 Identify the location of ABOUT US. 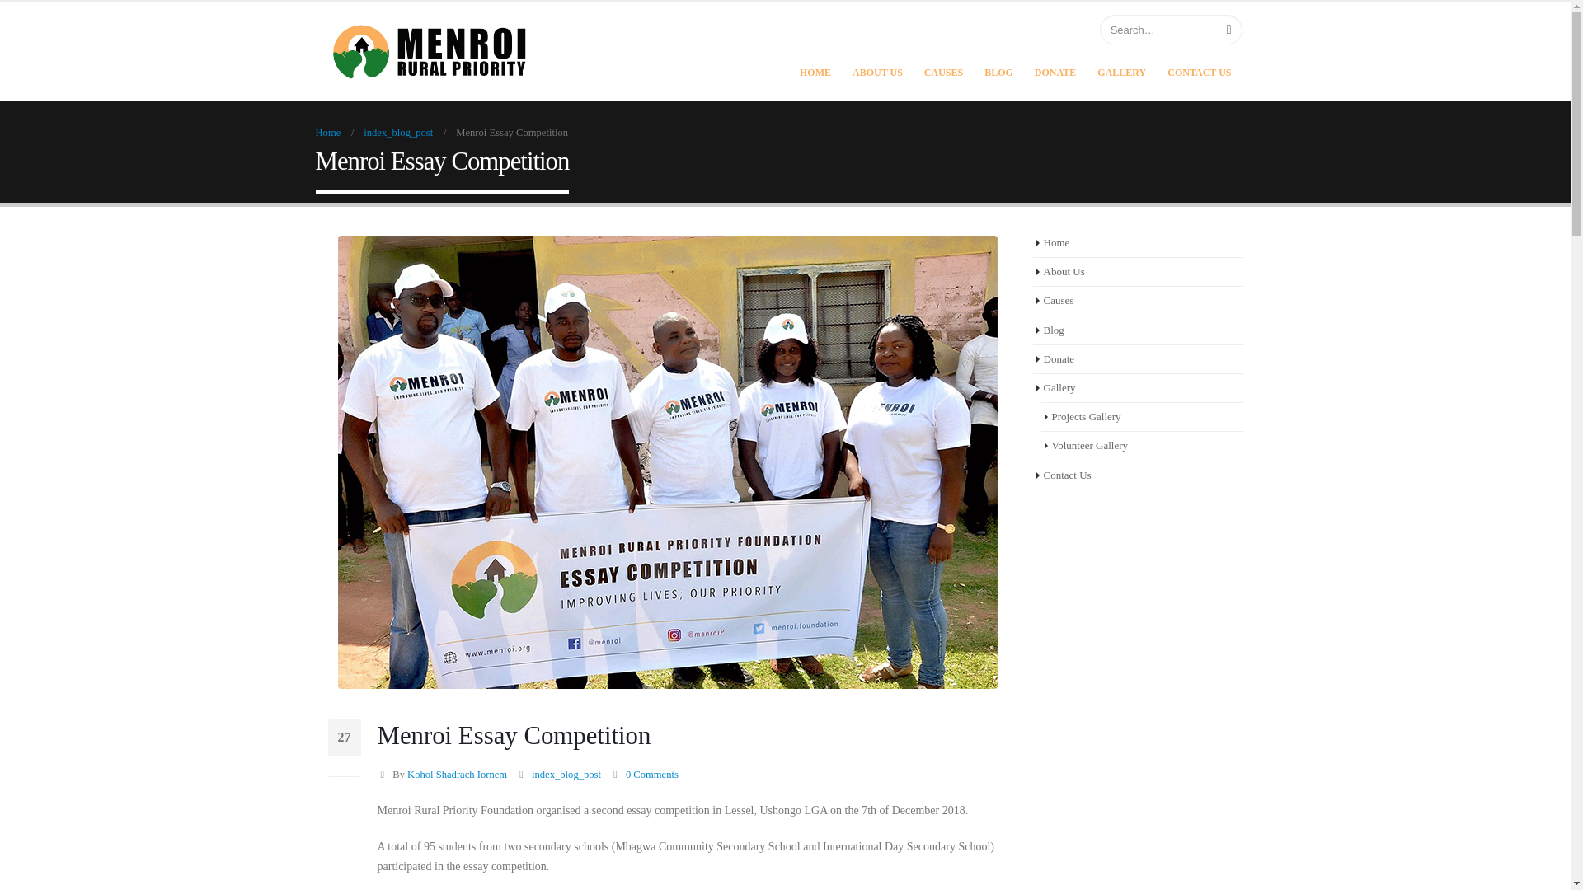
(877, 72).